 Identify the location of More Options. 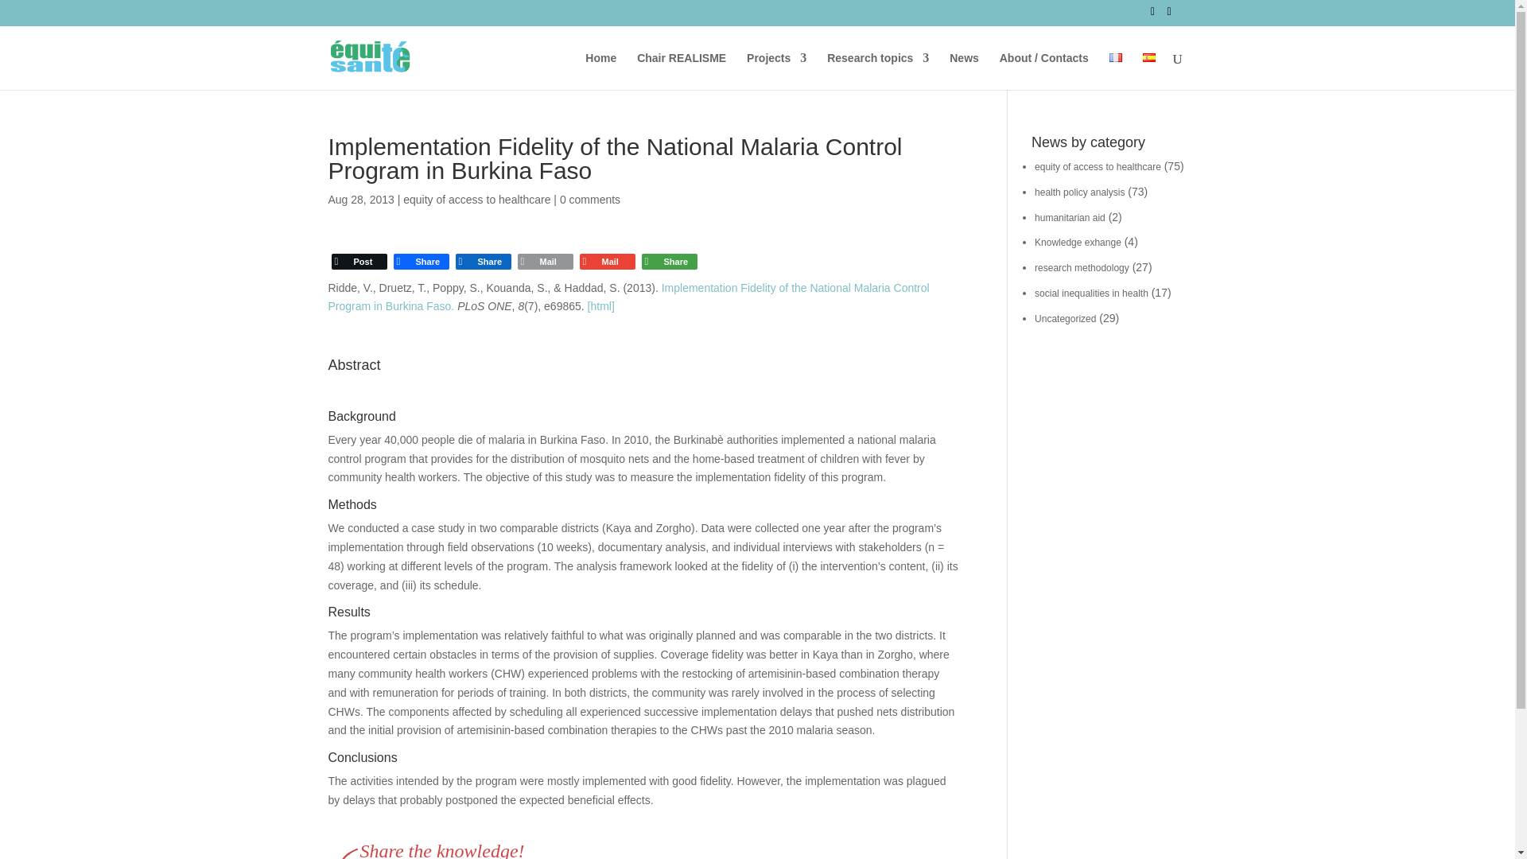
(668, 262).